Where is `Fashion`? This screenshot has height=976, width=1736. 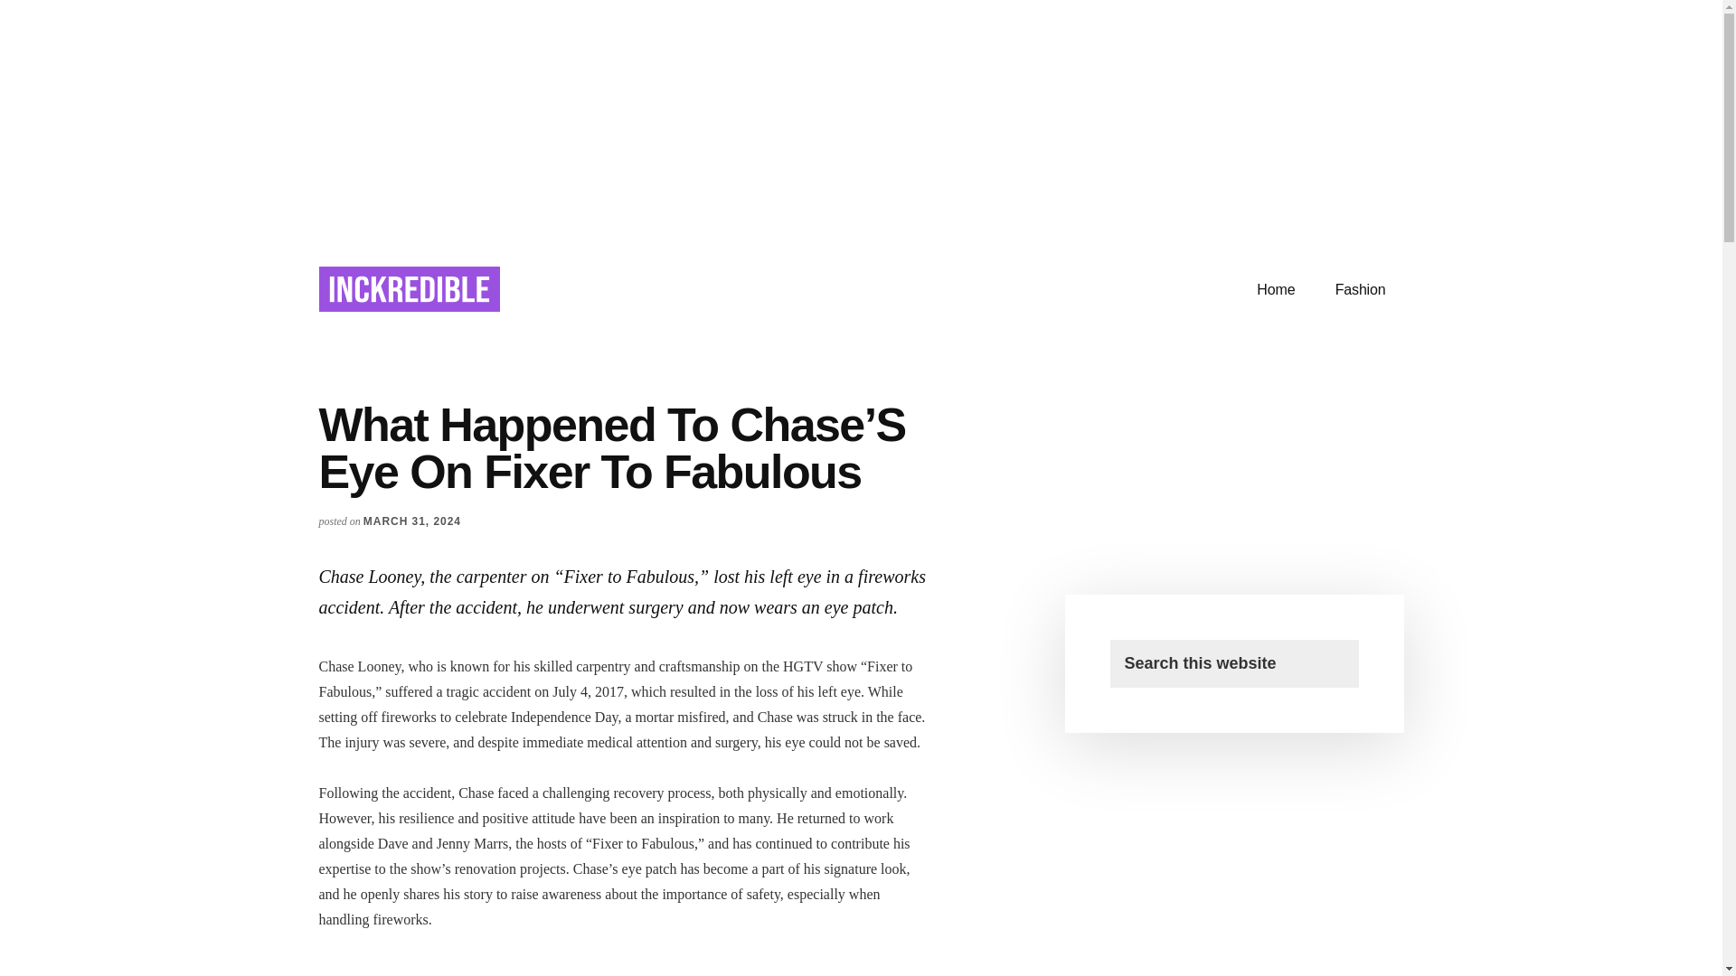 Fashion is located at coordinates (1361, 289).